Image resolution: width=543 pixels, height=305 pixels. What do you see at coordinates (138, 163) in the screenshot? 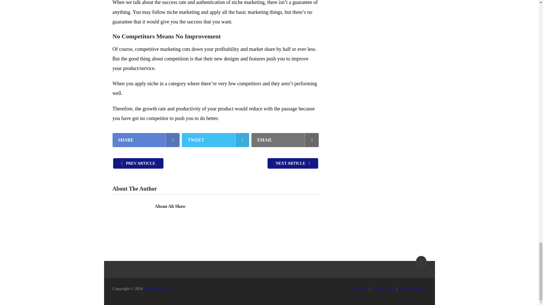
I see `PREV ARTICLE` at bounding box center [138, 163].